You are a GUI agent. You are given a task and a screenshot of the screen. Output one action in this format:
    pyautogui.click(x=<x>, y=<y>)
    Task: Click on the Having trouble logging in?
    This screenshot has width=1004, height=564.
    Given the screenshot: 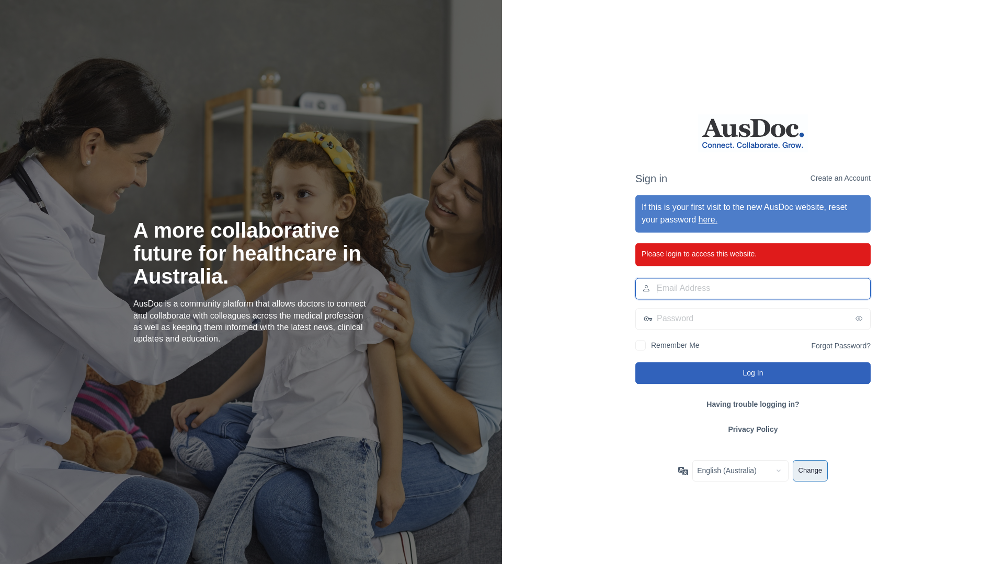 What is the action you would take?
    pyautogui.click(x=753, y=404)
    